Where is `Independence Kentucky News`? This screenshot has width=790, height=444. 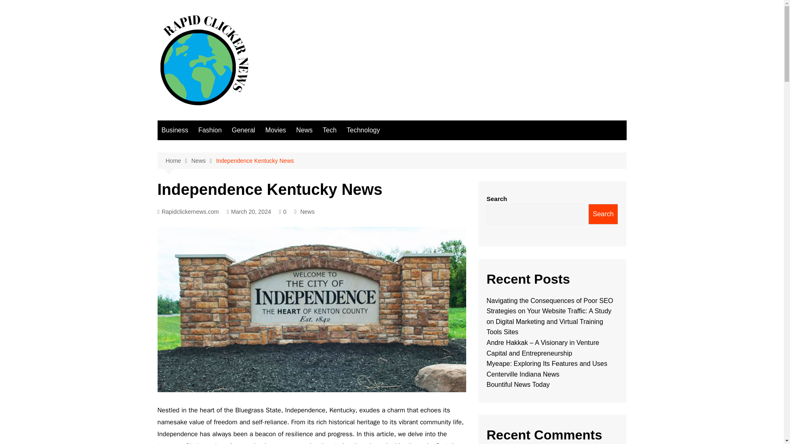
Independence Kentucky News is located at coordinates (255, 160).